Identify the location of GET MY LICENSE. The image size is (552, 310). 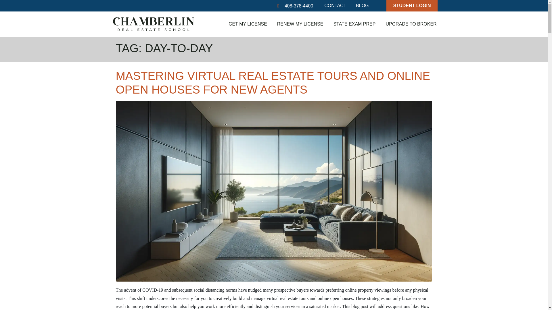
(248, 24).